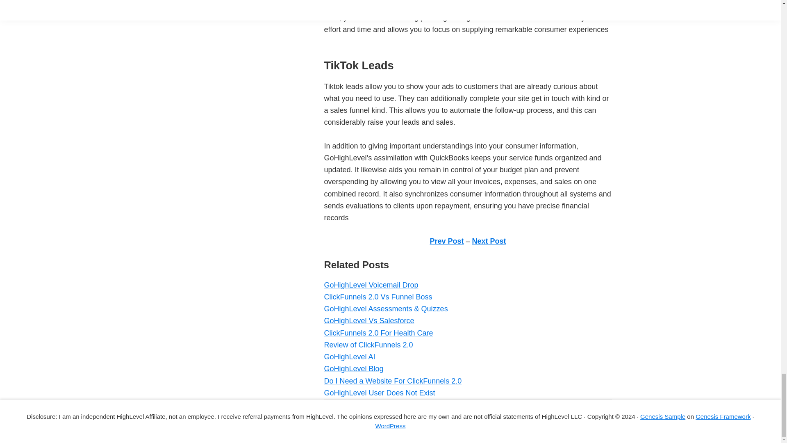 The image size is (787, 443). Describe the element at coordinates (371, 285) in the screenshot. I see `GoHighLevel Voicemail Drop` at that location.